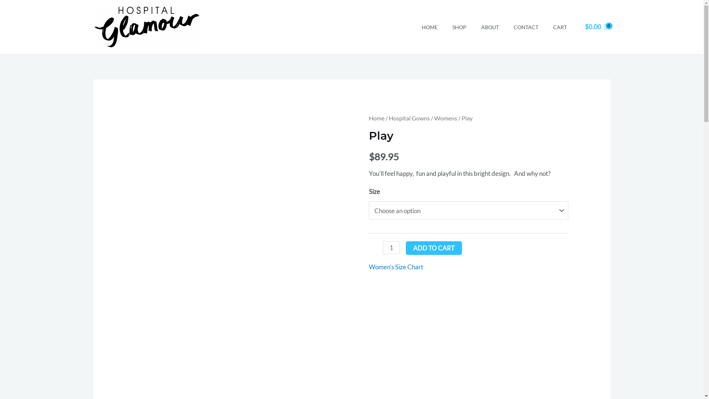 This screenshot has height=399, width=709. What do you see at coordinates (396, 267) in the screenshot?
I see `Women's Size Chart` at bounding box center [396, 267].